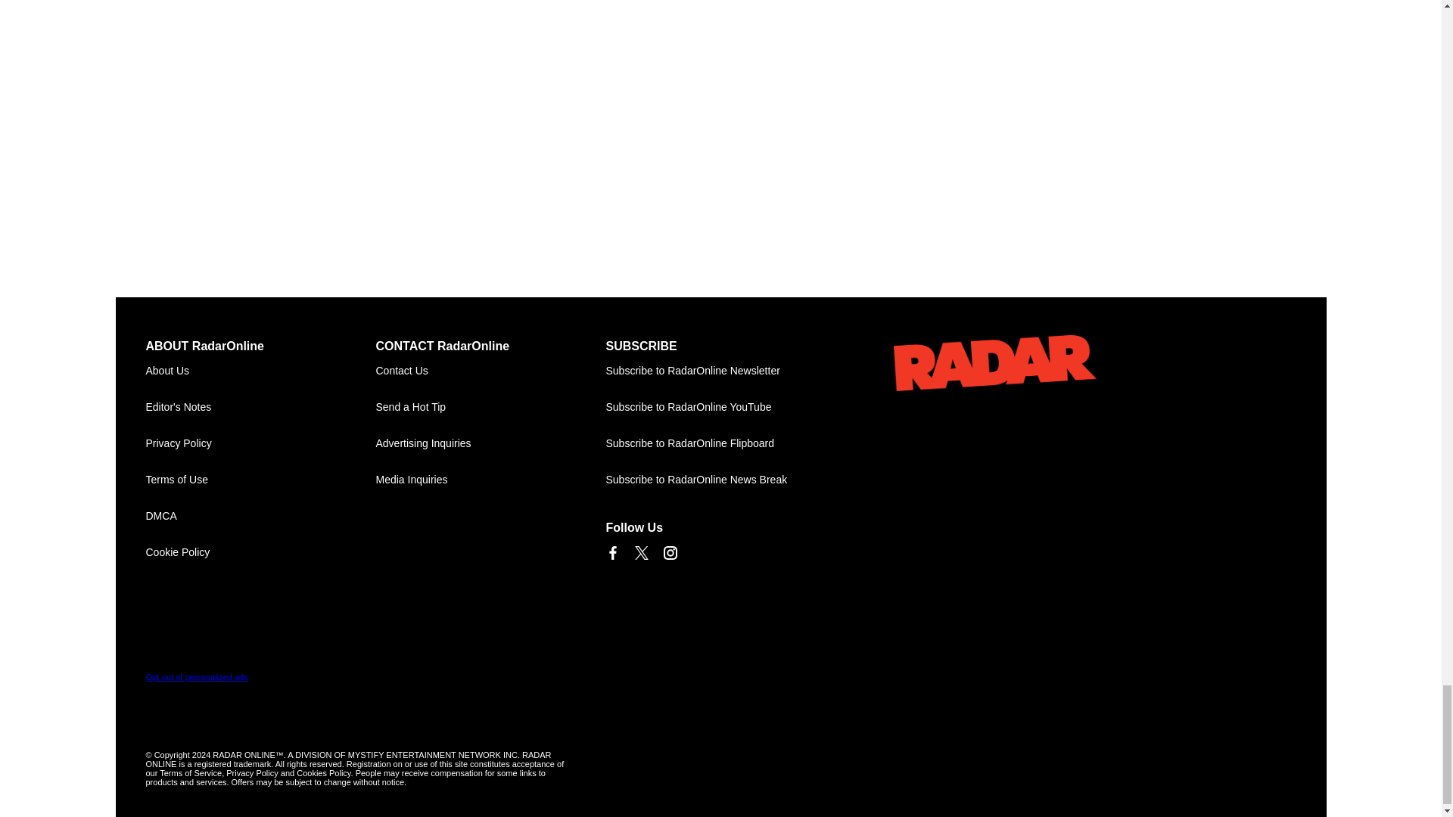  Describe the element at coordinates (260, 552) in the screenshot. I see `Cookie Policy` at that location.